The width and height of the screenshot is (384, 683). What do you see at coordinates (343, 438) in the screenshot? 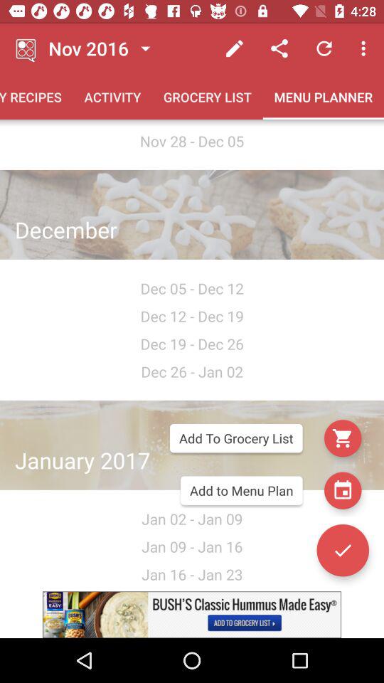
I see `see your cart` at bounding box center [343, 438].